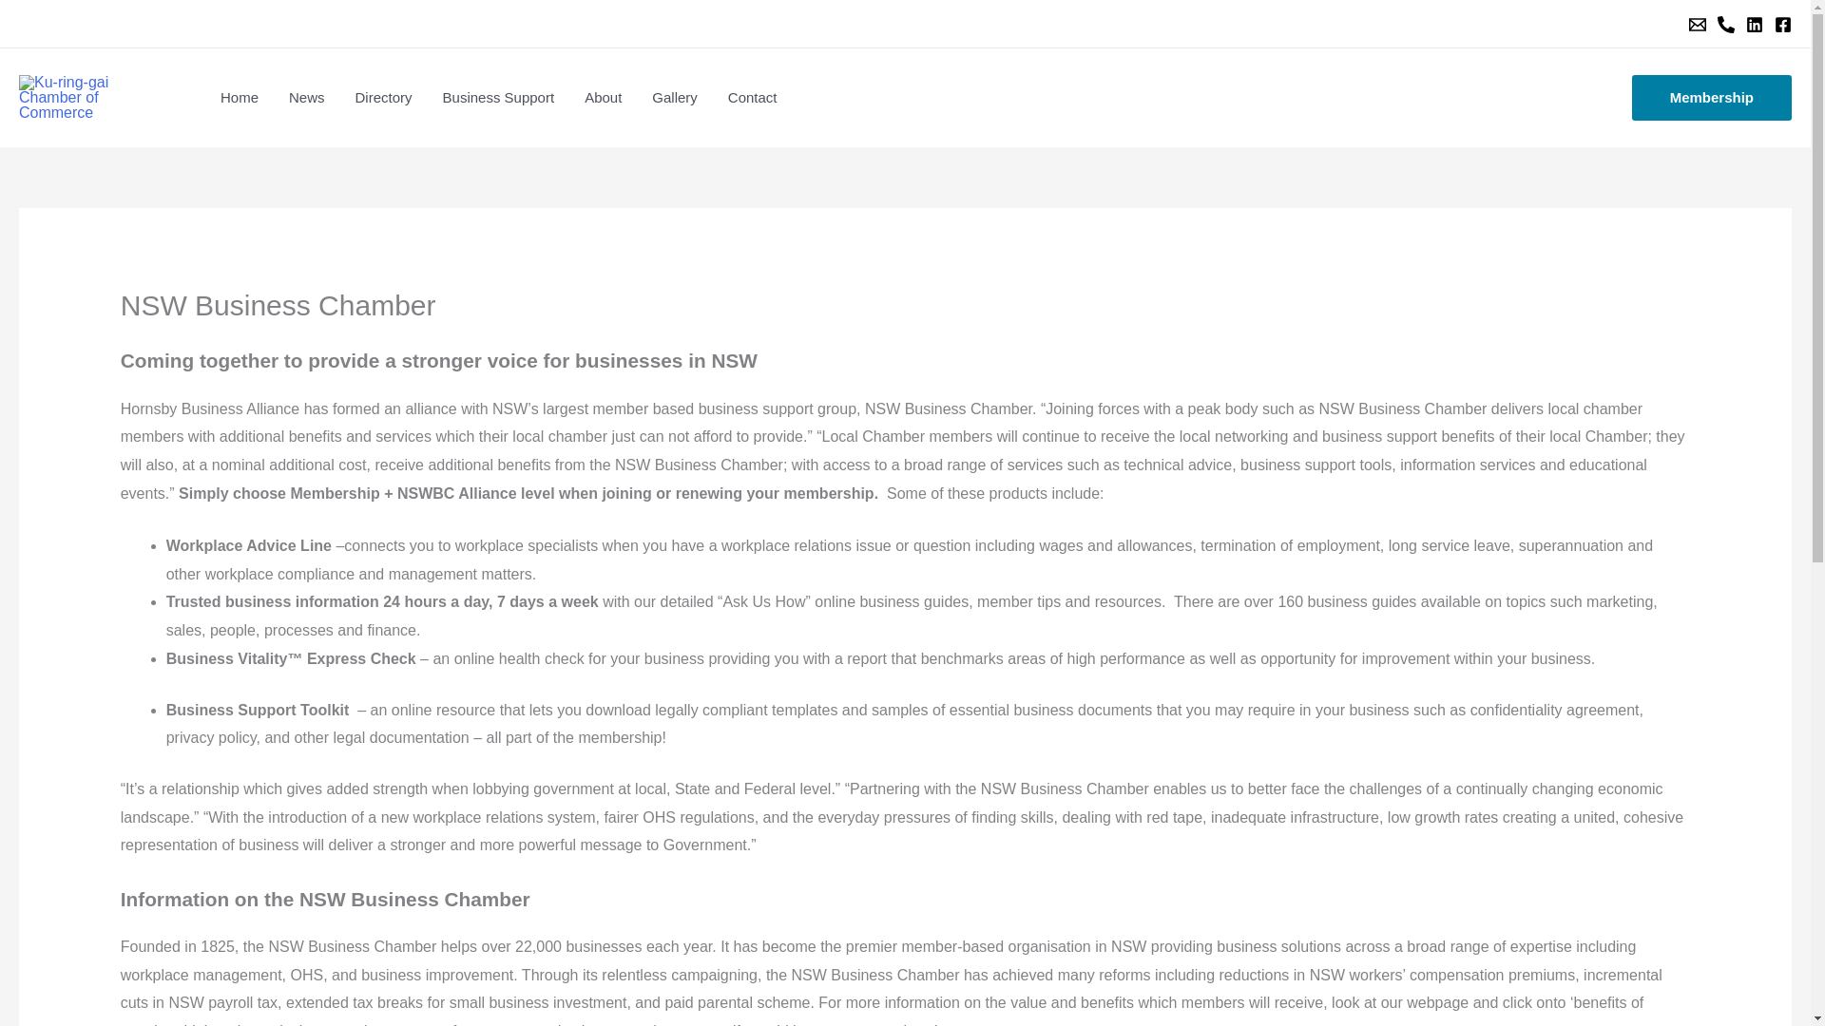 The image size is (1825, 1026). I want to click on Membership, so click(1711, 97).